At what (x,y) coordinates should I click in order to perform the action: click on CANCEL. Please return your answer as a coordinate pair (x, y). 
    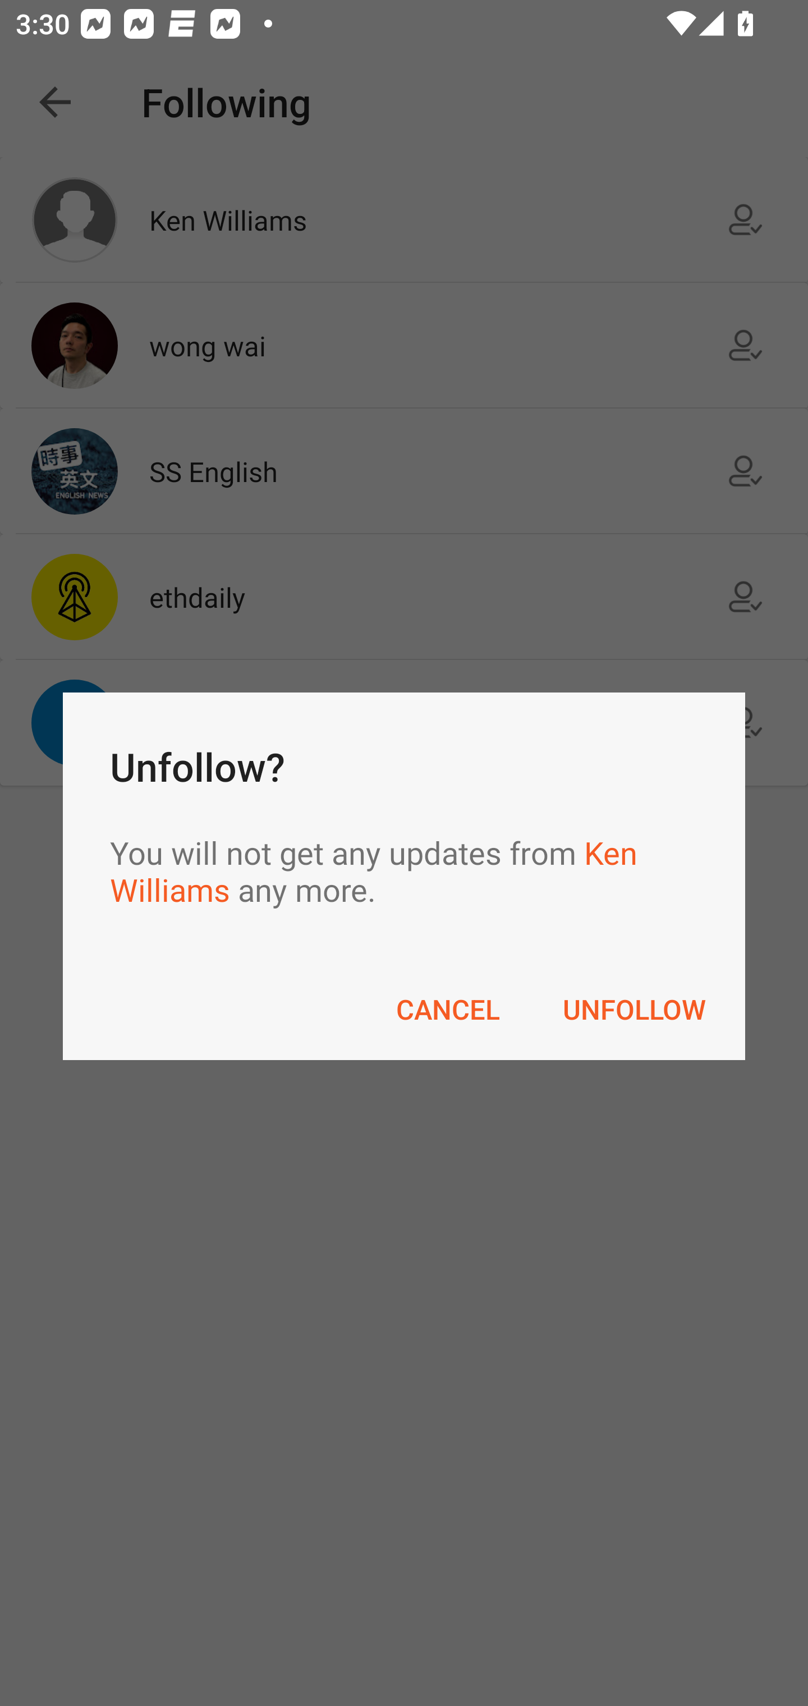
    Looking at the image, I should click on (448, 1009).